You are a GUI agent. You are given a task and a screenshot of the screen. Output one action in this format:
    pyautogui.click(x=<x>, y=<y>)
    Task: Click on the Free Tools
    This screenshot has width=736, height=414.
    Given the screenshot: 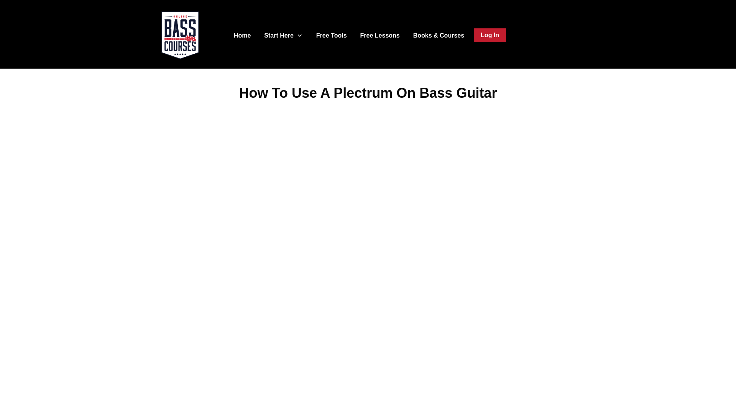 What is the action you would take?
    pyautogui.click(x=331, y=35)
    